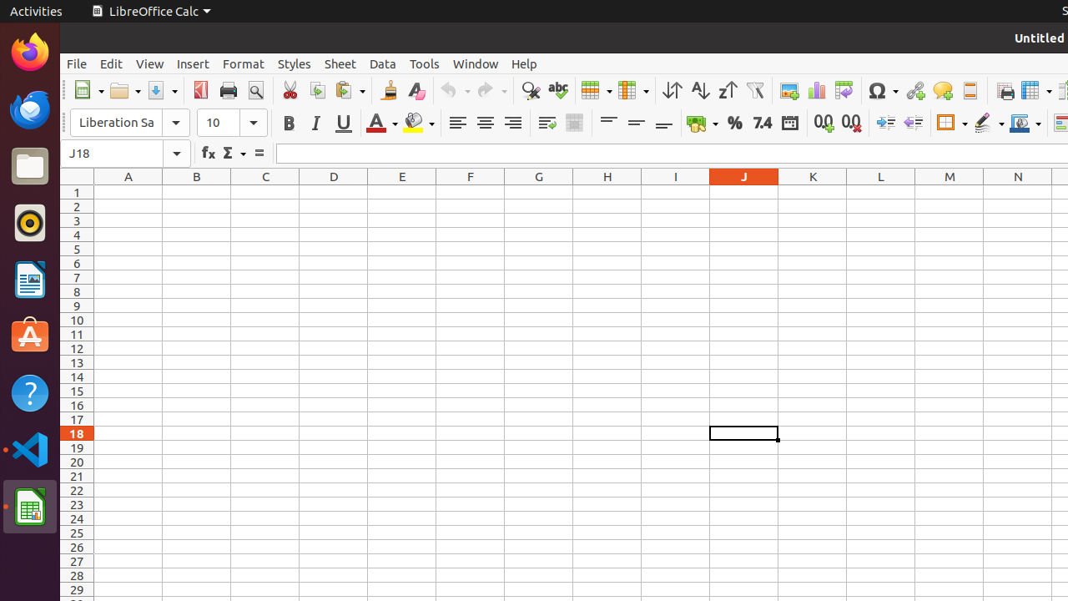  Describe the element at coordinates (416, 90) in the screenshot. I see `Clear` at that location.